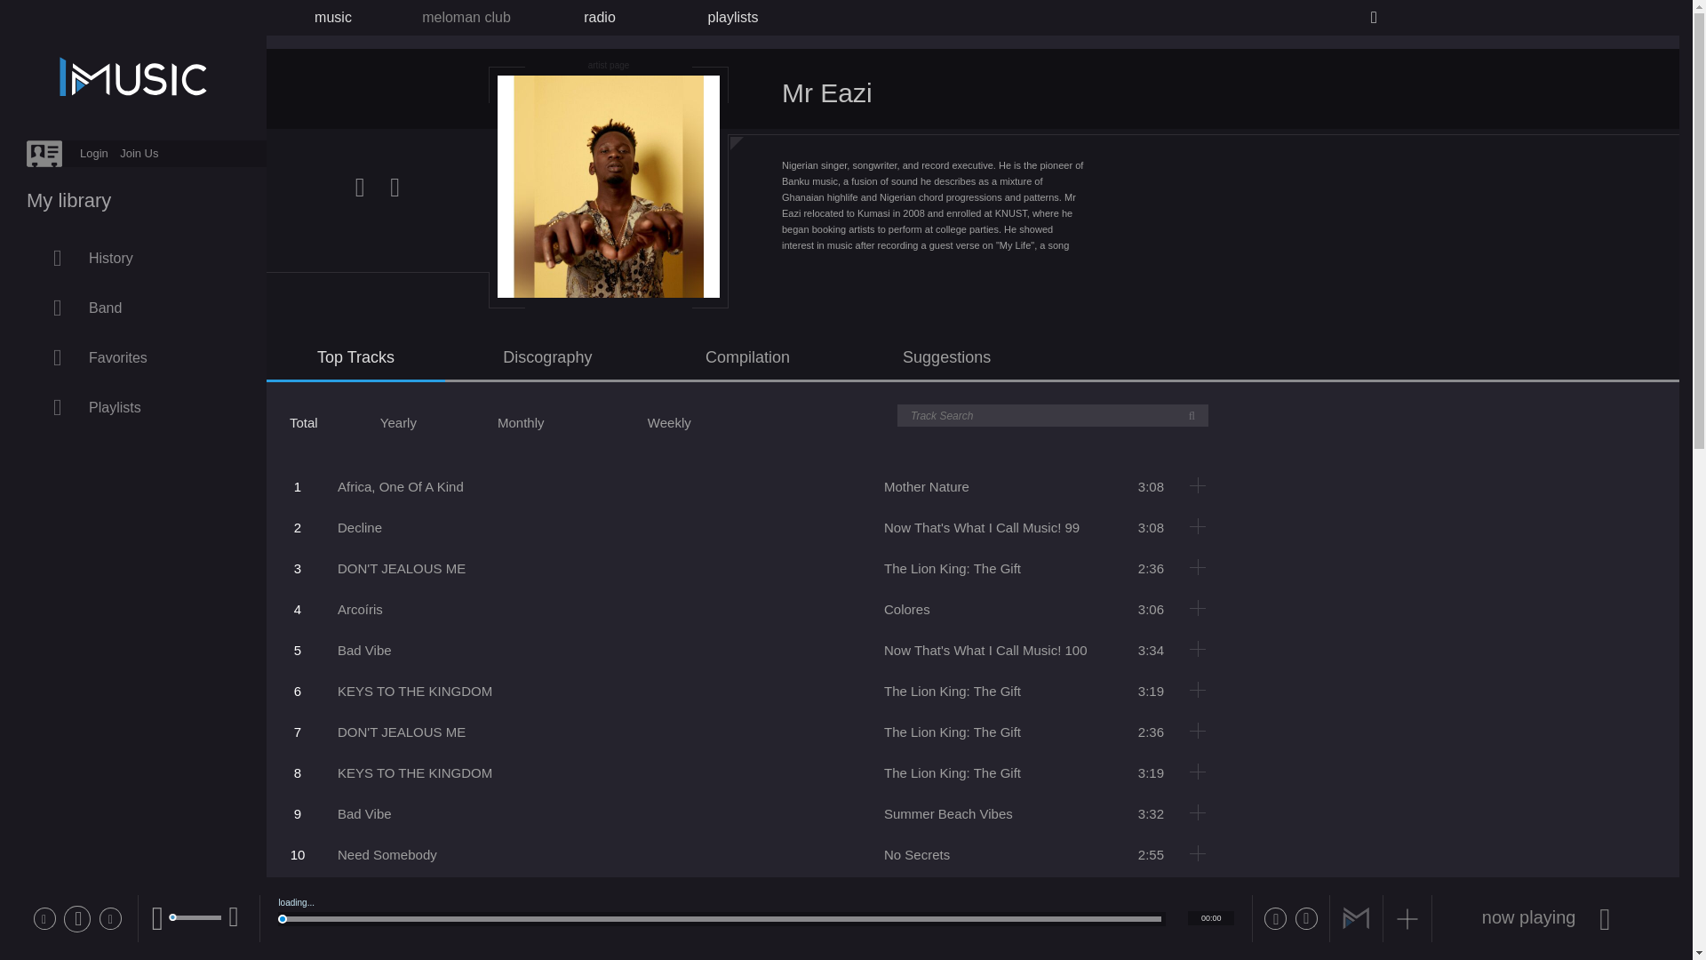  I want to click on Login, so click(94, 153).